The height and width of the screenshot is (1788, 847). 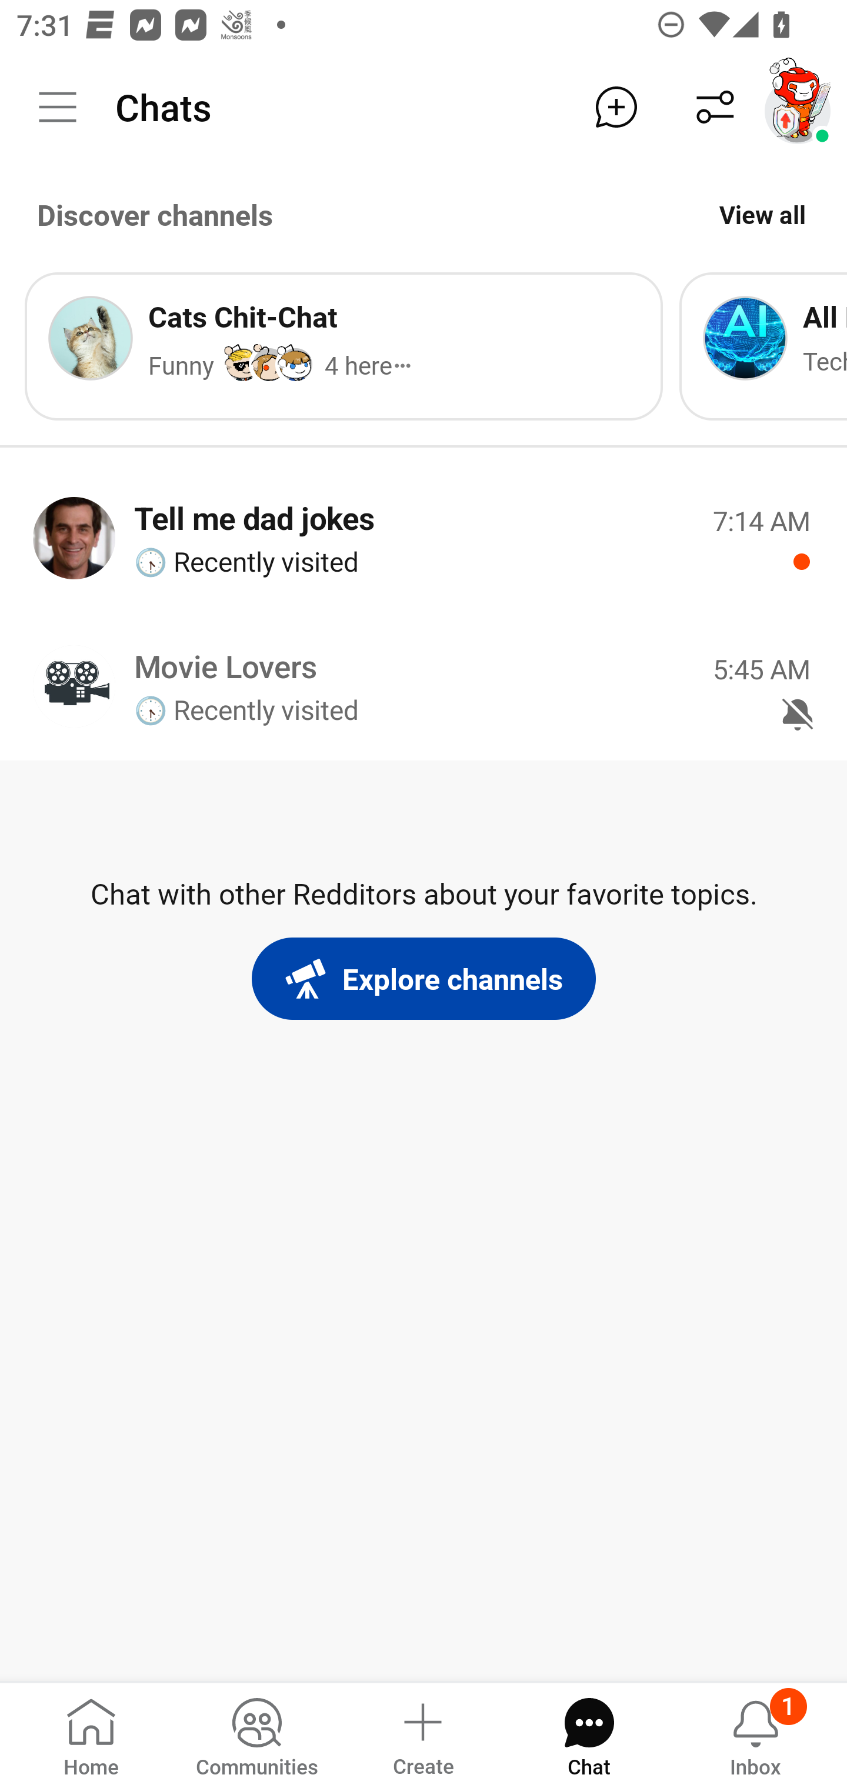 What do you see at coordinates (91, 1734) in the screenshot?
I see `Home` at bounding box center [91, 1734].